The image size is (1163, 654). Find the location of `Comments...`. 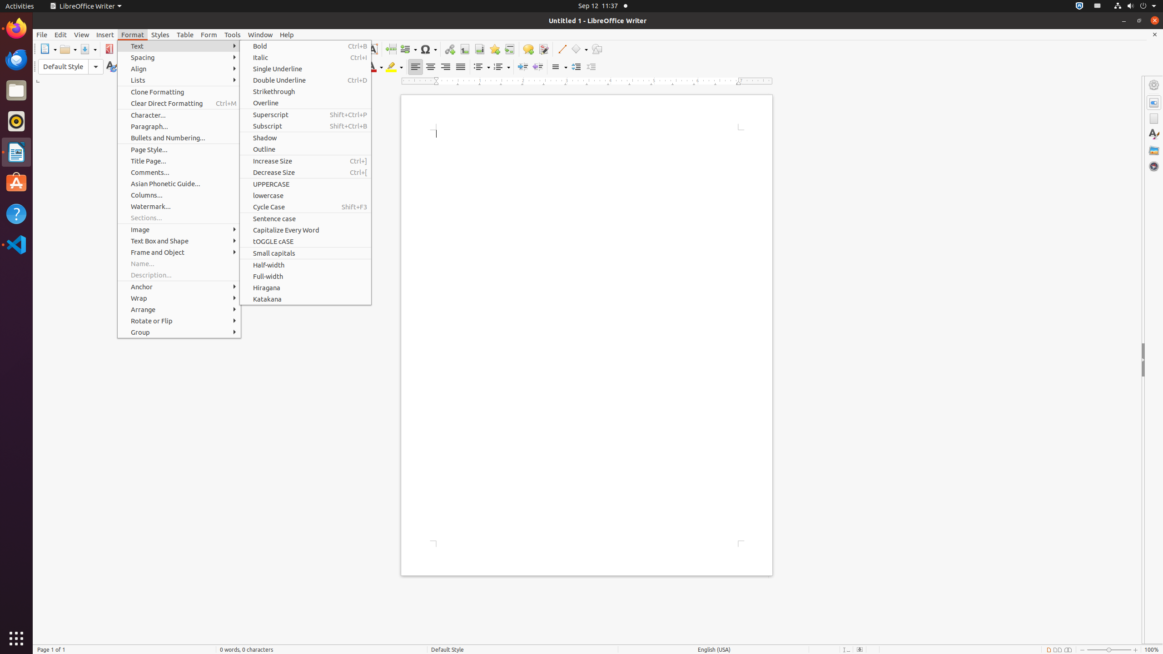

Comments... is located at coordinates (179, 172).